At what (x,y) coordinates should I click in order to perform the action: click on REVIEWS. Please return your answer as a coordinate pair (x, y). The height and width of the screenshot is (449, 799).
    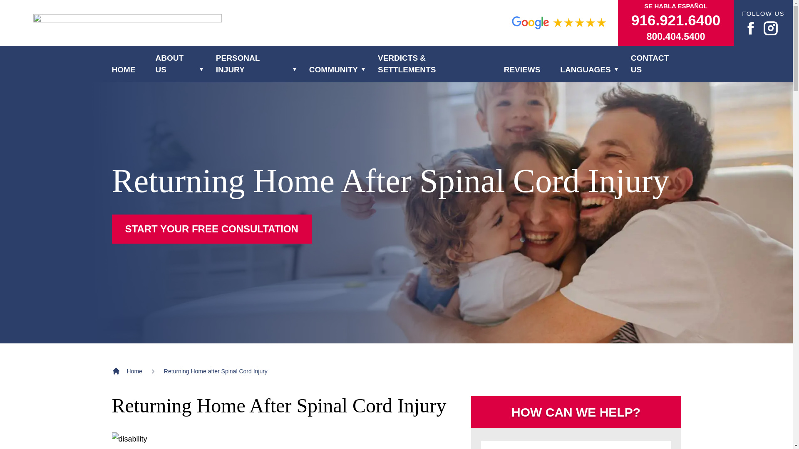
    Looking at the image, I should click on (522, 70).